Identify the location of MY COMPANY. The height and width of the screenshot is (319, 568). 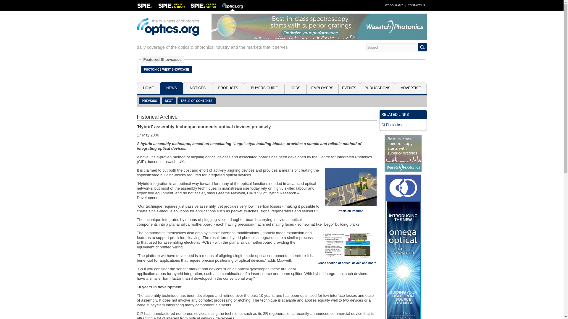
(393, 5).